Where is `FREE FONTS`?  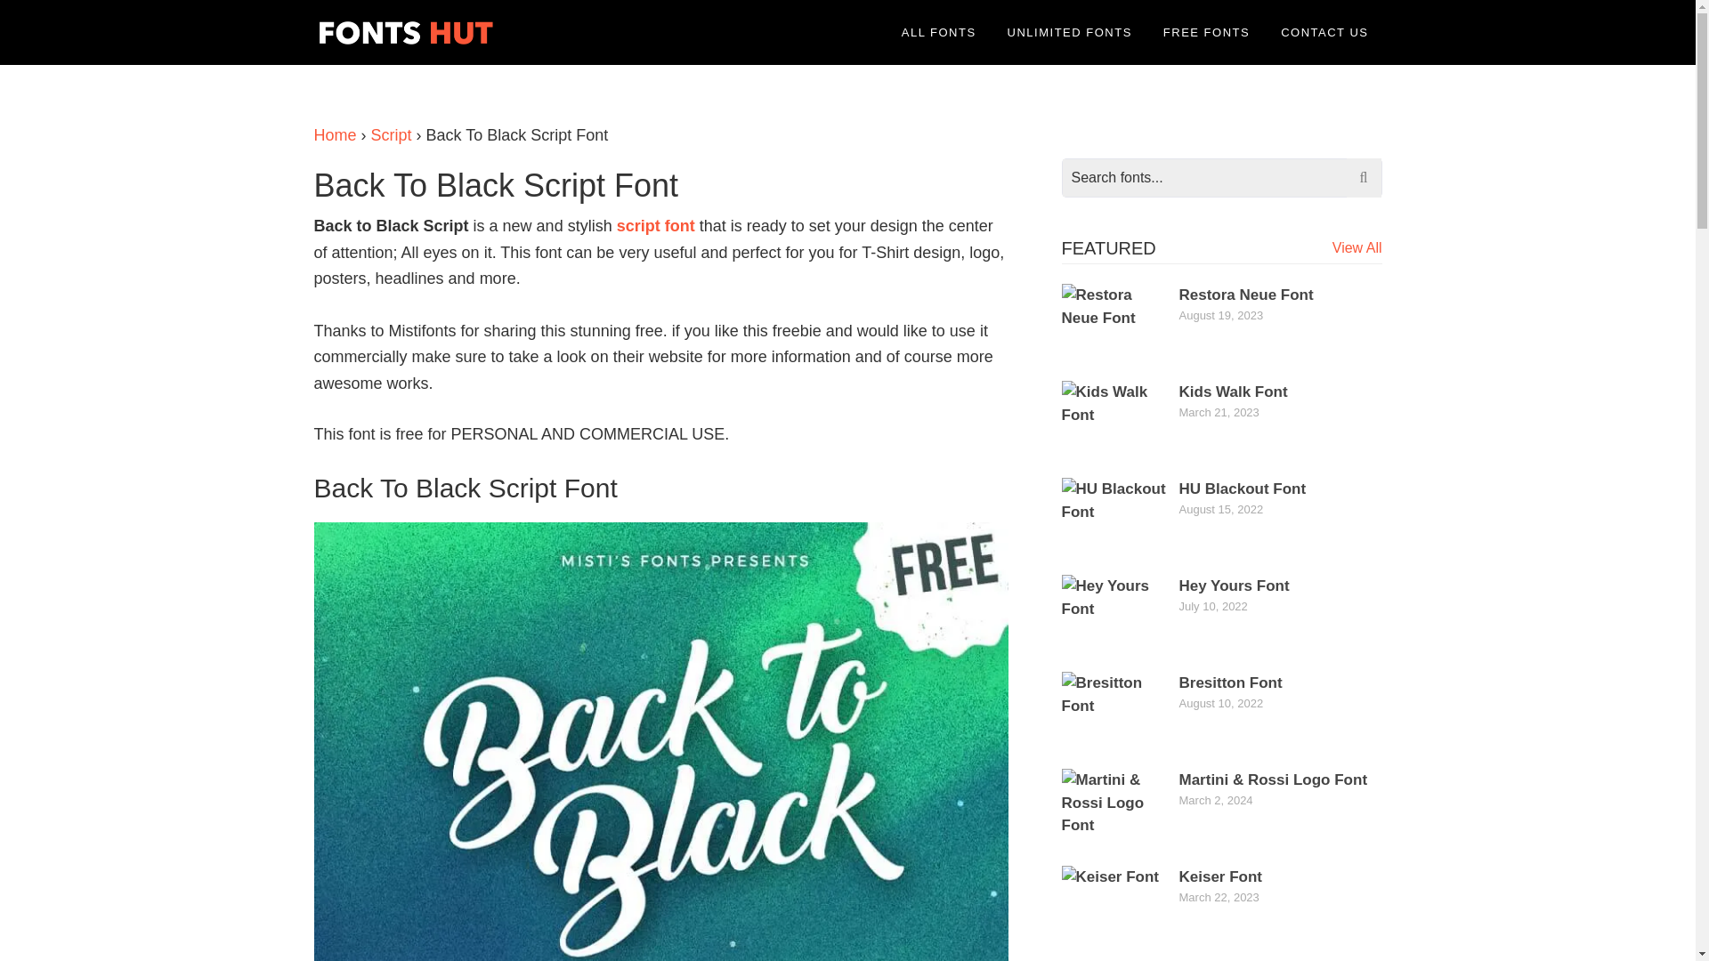
FREE FONTS is located at coordinates (1206, 32).